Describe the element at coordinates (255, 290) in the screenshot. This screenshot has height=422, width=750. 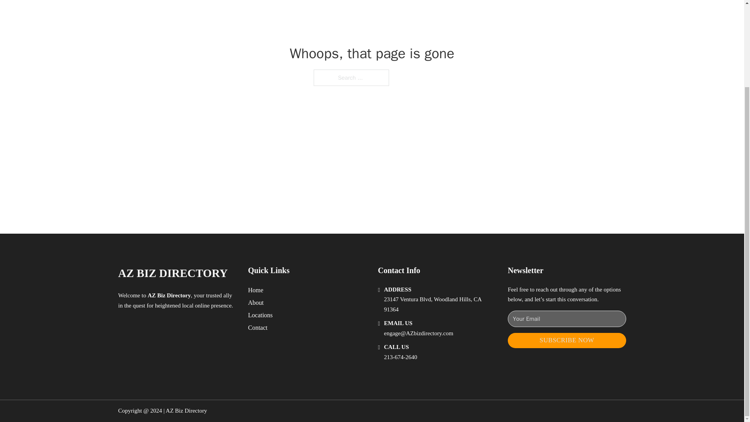
I see `Home` at that location.